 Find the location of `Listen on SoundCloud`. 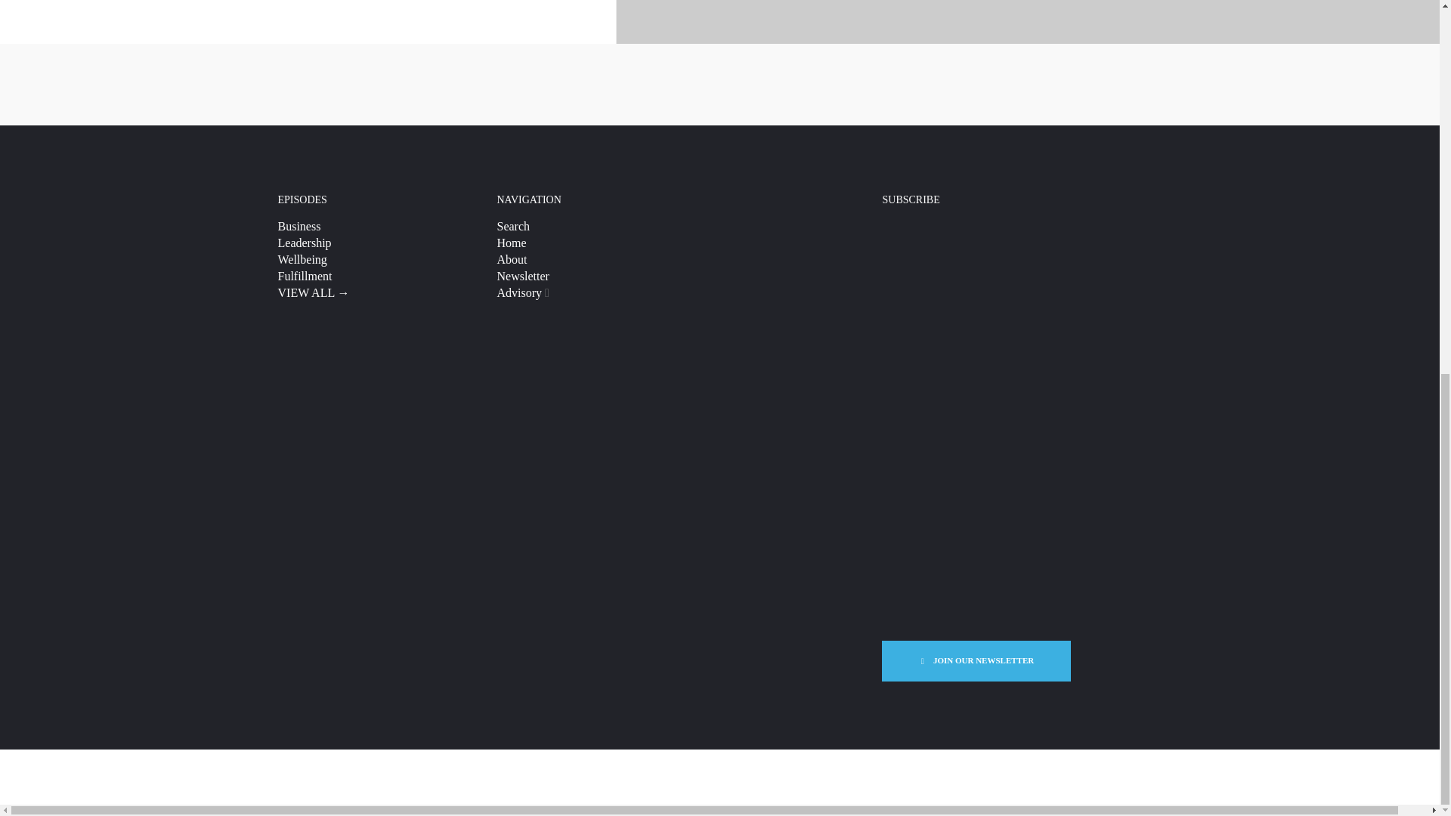

Listen on SoundCloud is located at coordinates (1079, 85).